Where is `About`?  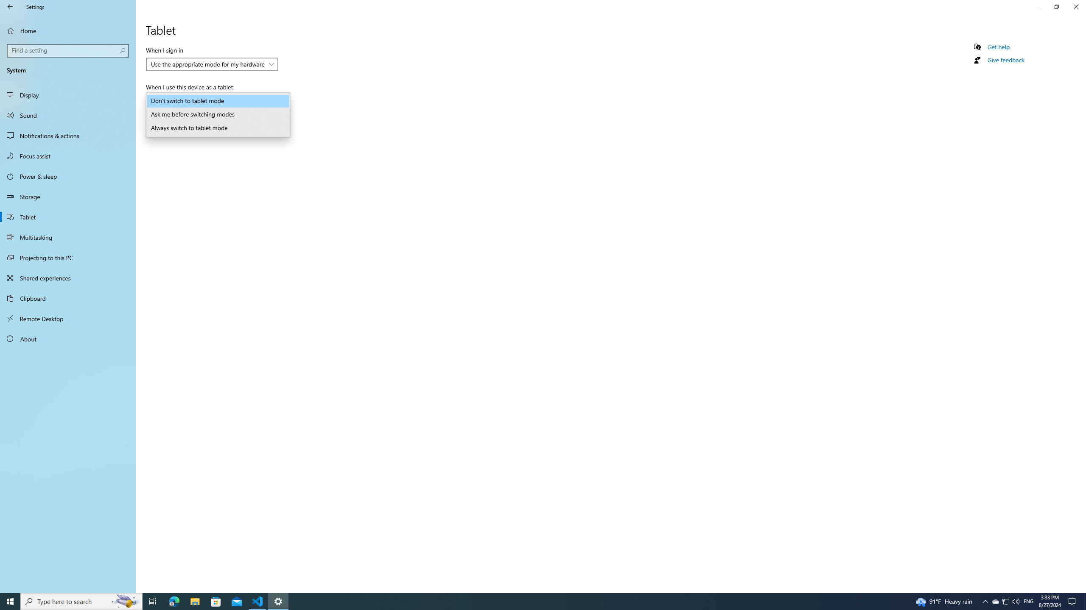
About is located at coordinates (68, 339).